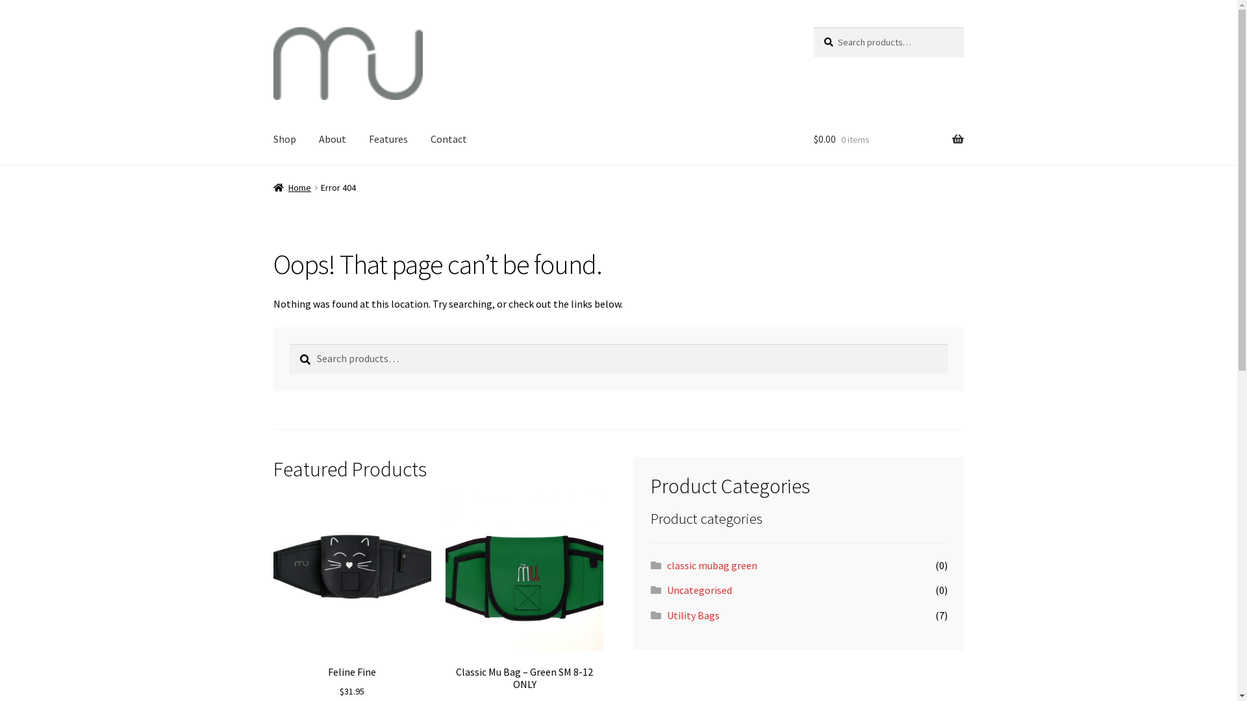  Describe the element at coordinates (888, 140) in the screenshot. I see `$0.00 0 items` at that location.